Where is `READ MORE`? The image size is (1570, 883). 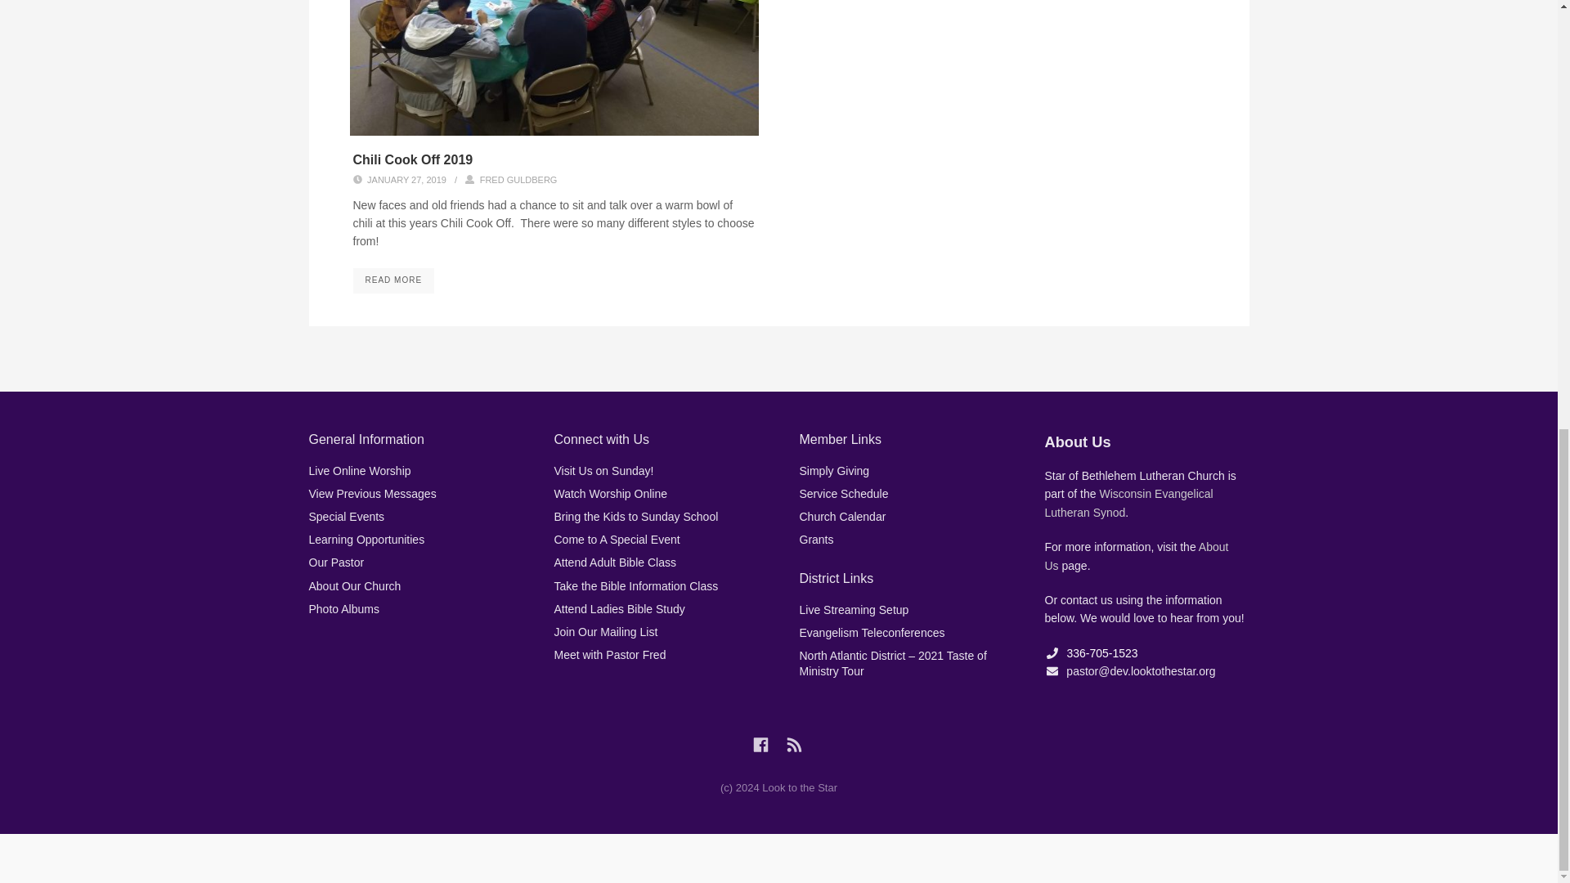
READ MORE is located at coordinates (394, 280).